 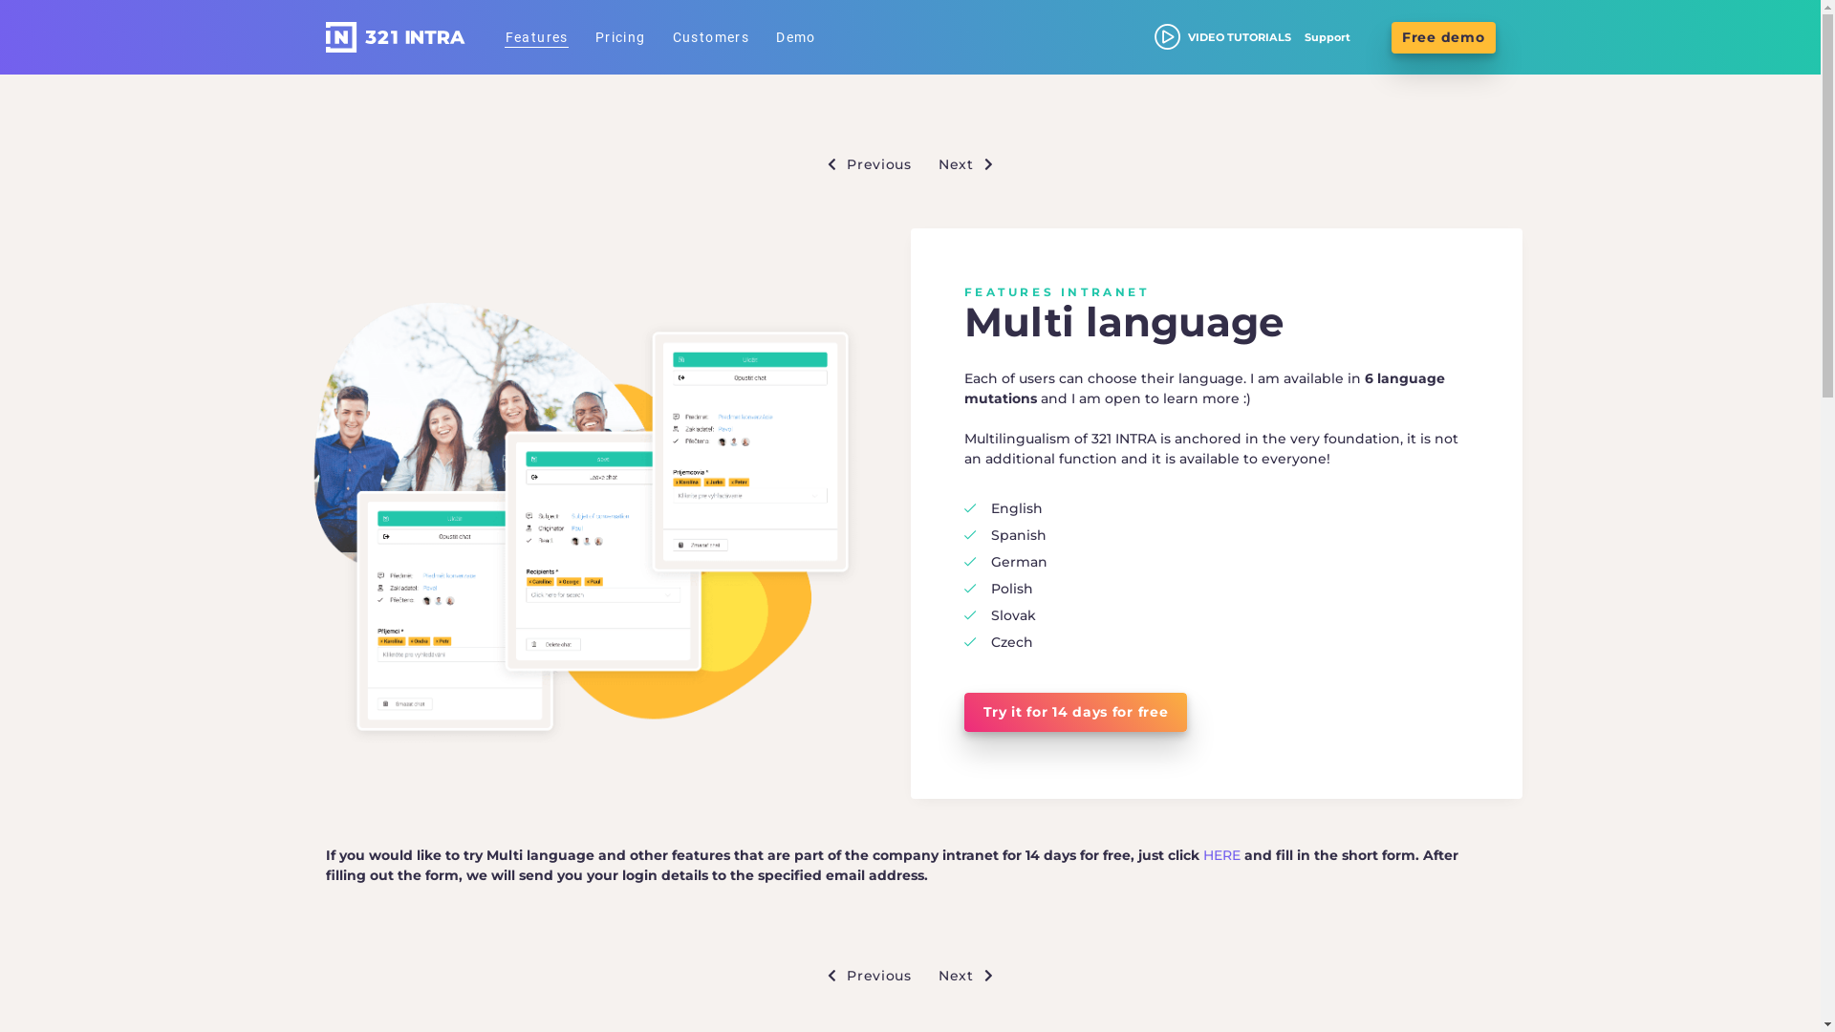 What do you see at coordinates (1443, 36) in the screenshot?
I see `Free demo` at bounding box center [1443, 36].